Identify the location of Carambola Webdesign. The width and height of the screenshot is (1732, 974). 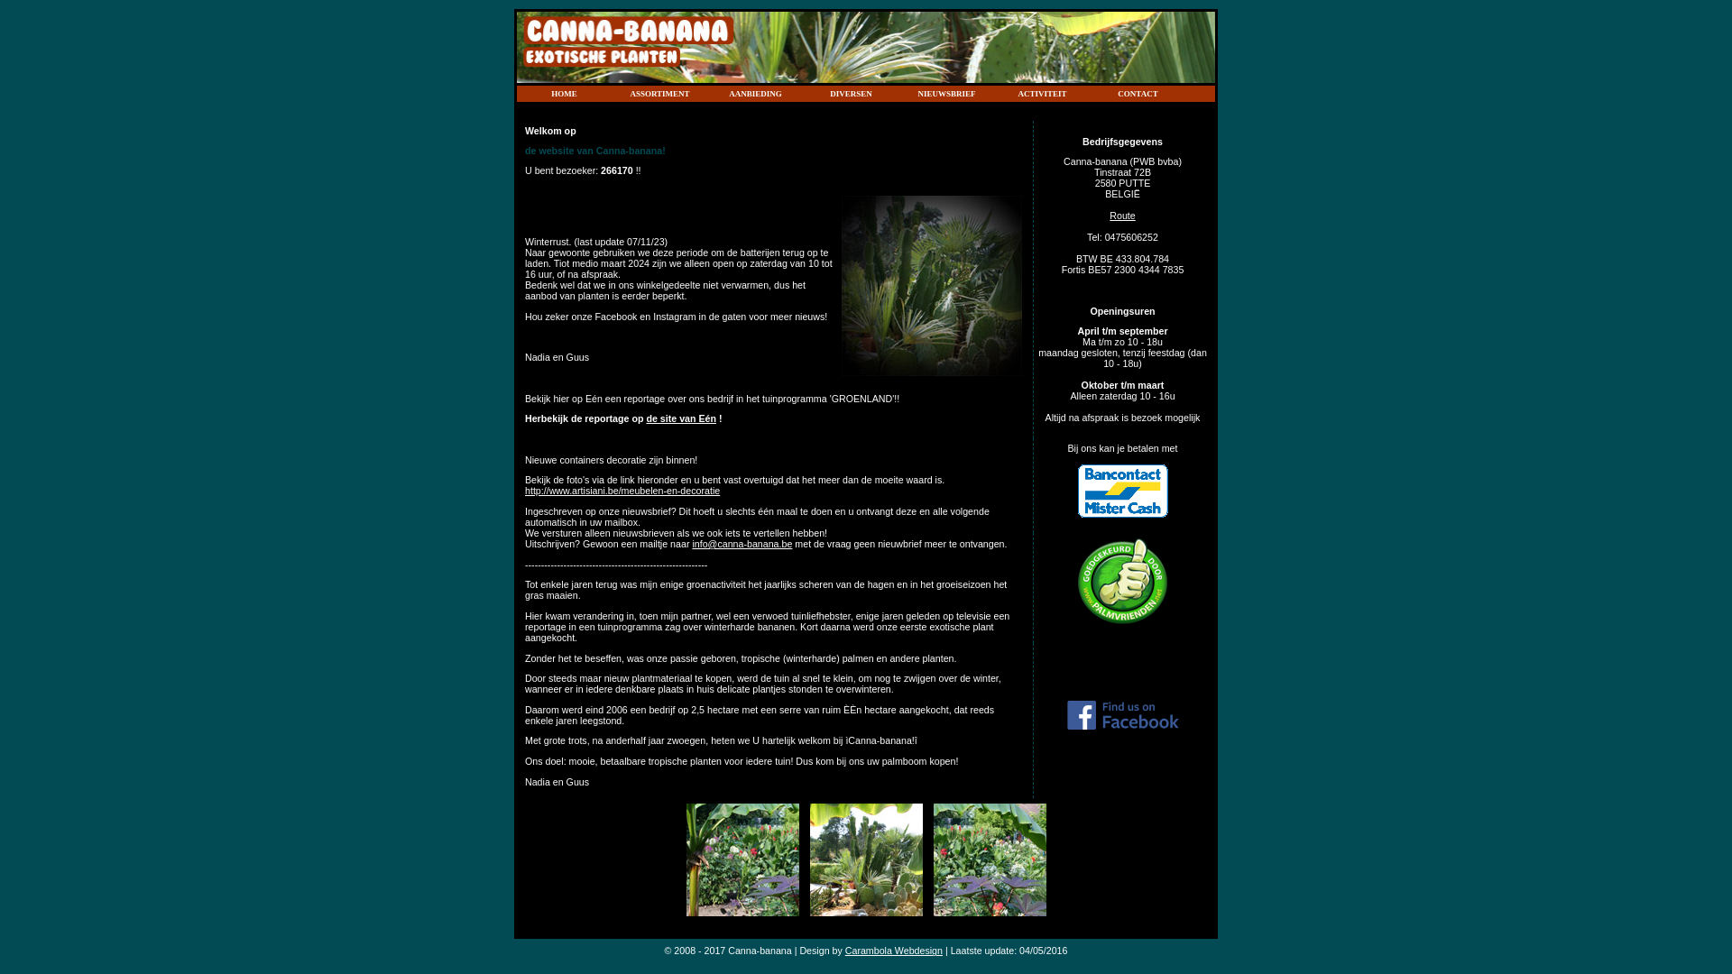
(894, 951).